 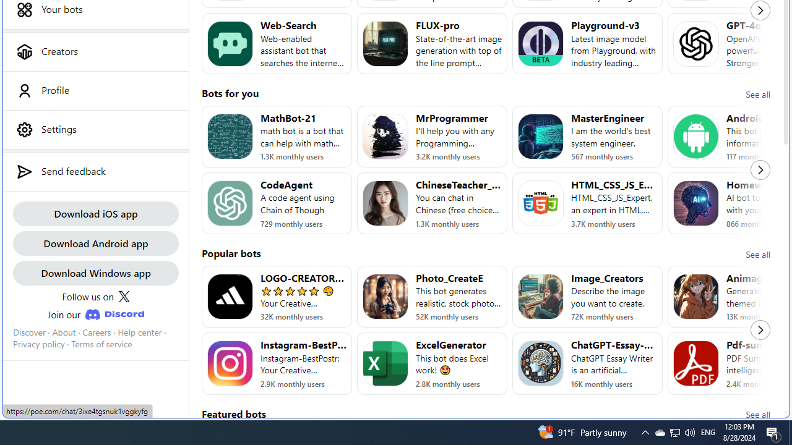 I want to click on About, so click(x=64, y=332).